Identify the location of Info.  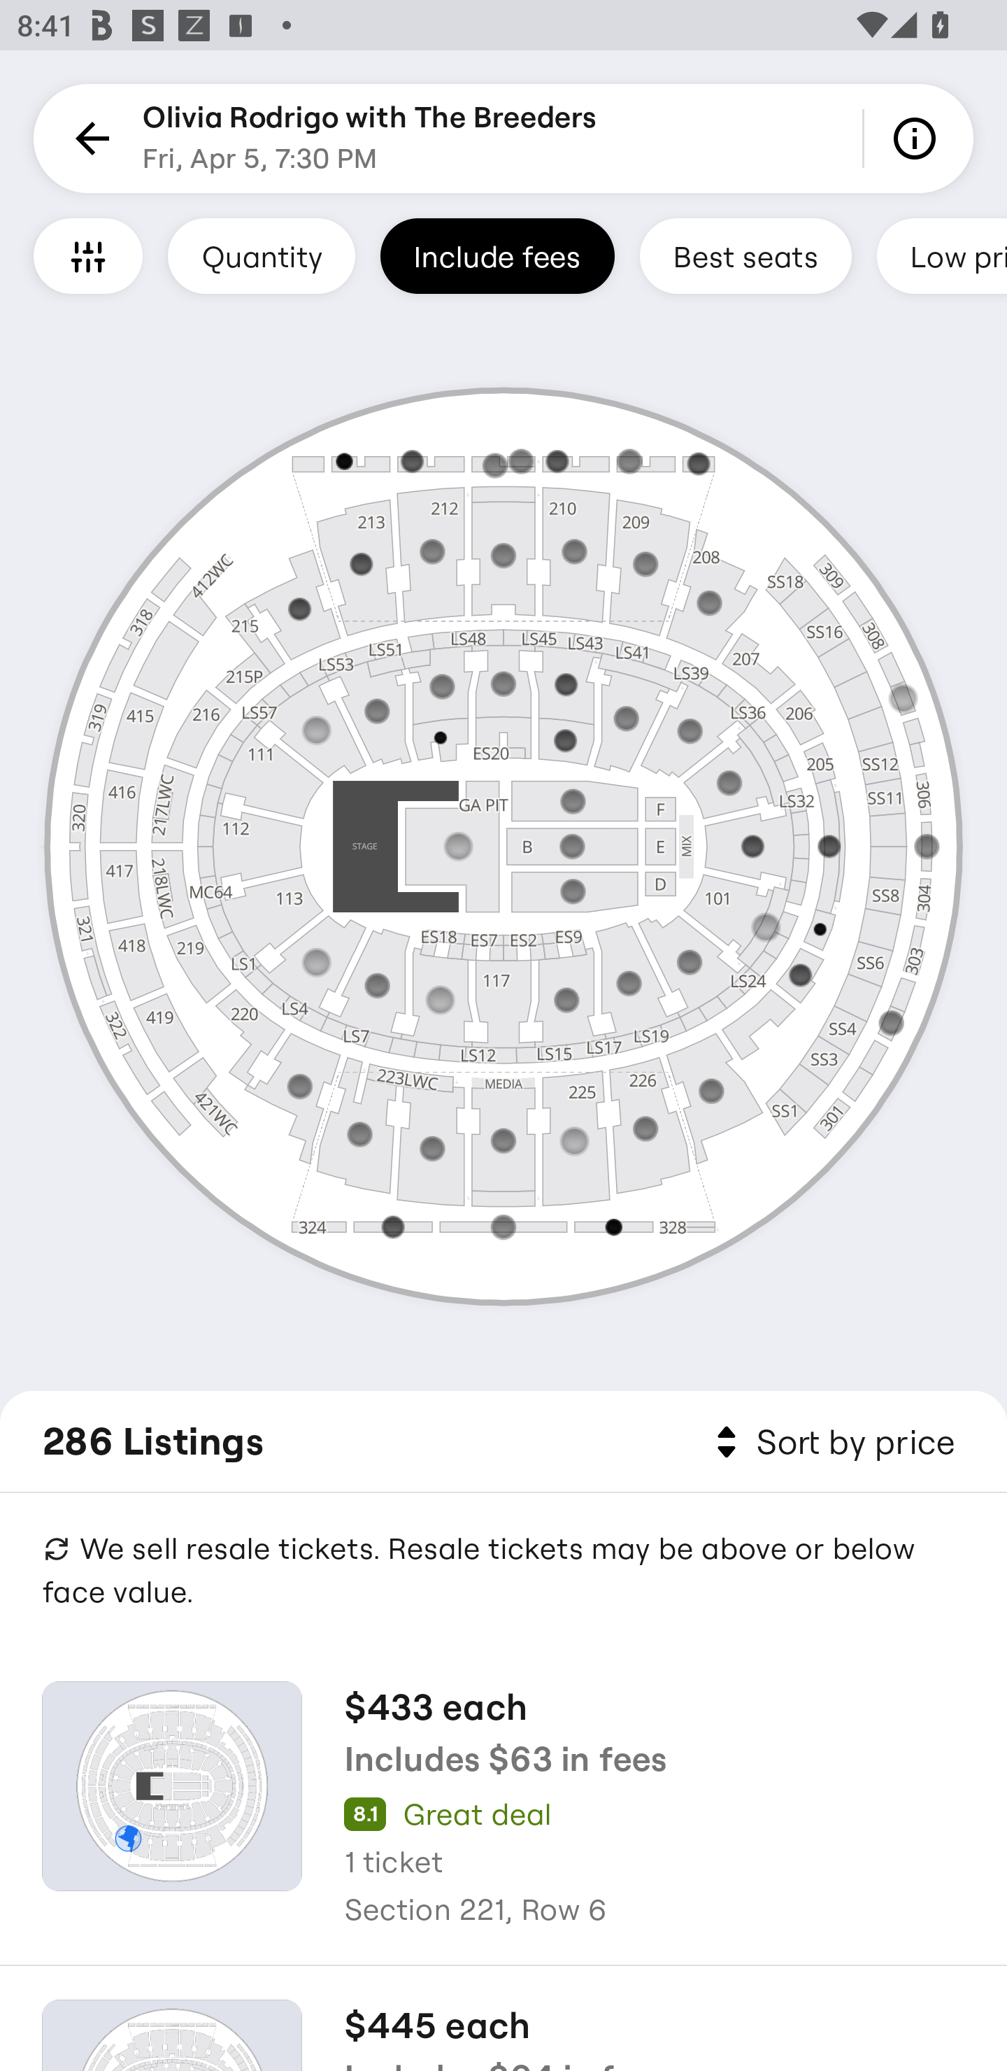
(919, 139).